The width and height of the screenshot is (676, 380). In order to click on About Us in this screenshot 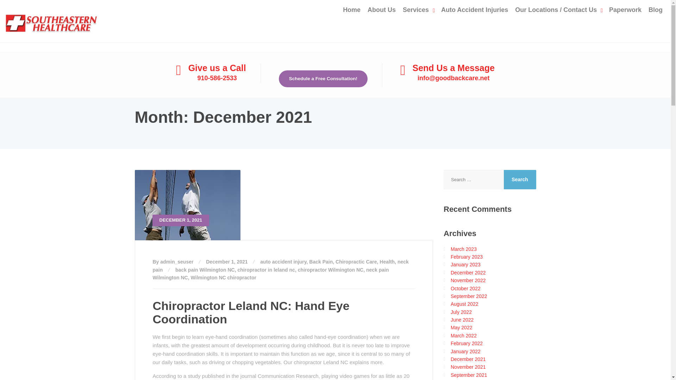, I will do `click(382, 10)`.